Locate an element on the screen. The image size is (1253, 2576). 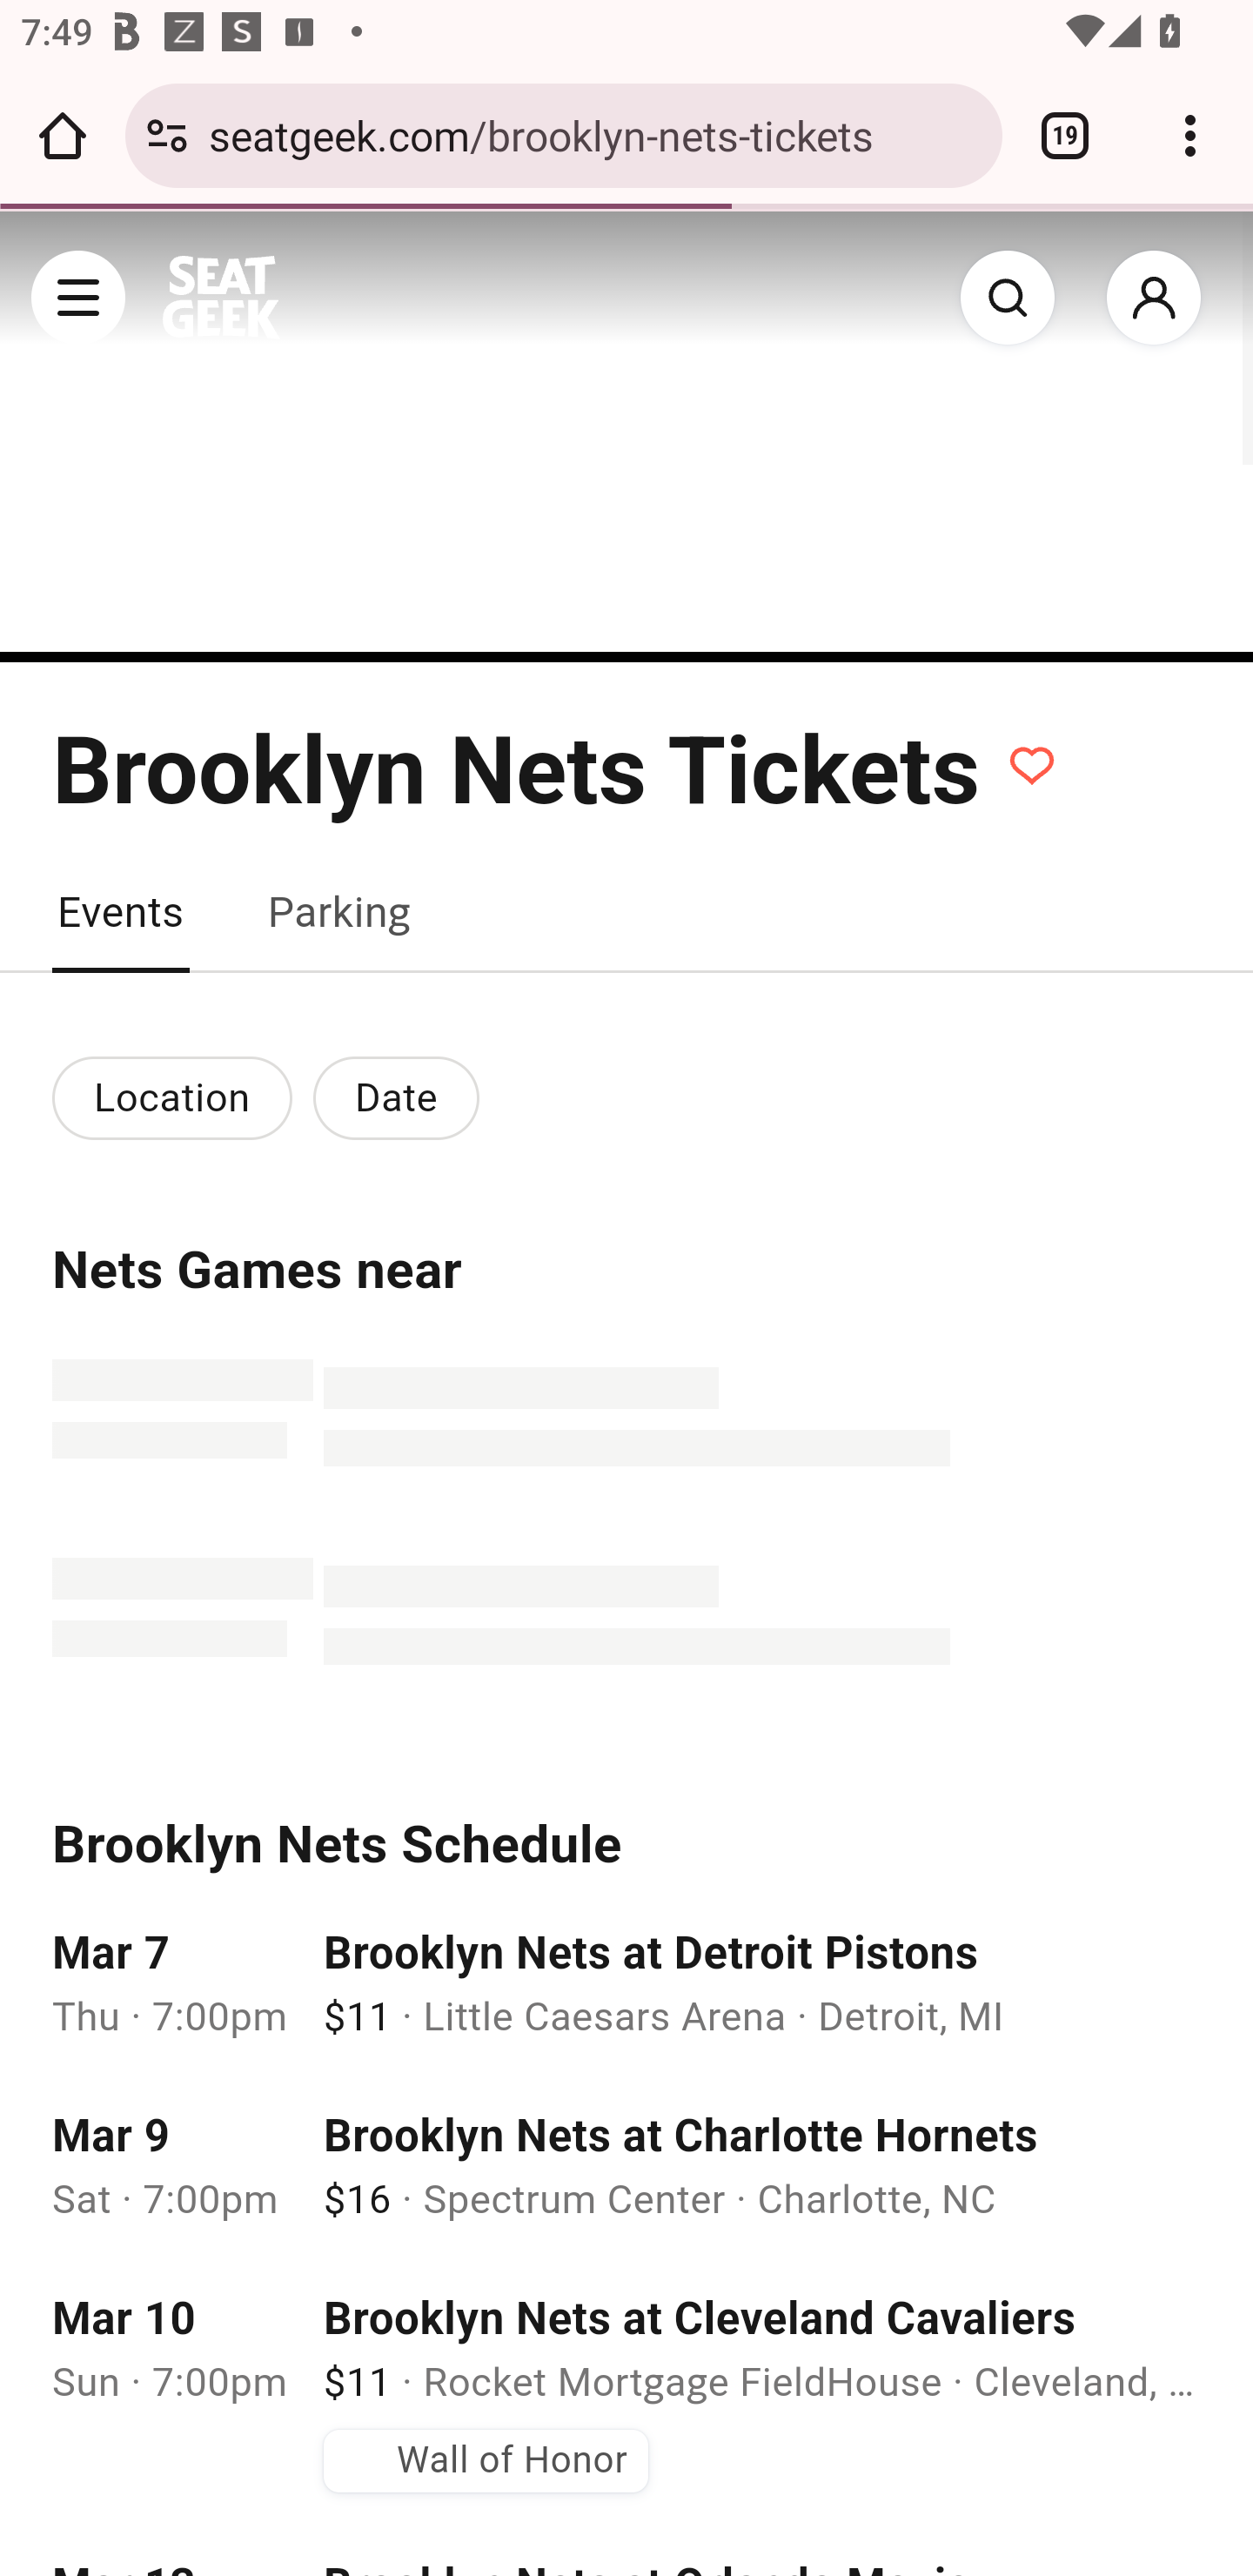
Open the home page is located at coordinates (63, 135).